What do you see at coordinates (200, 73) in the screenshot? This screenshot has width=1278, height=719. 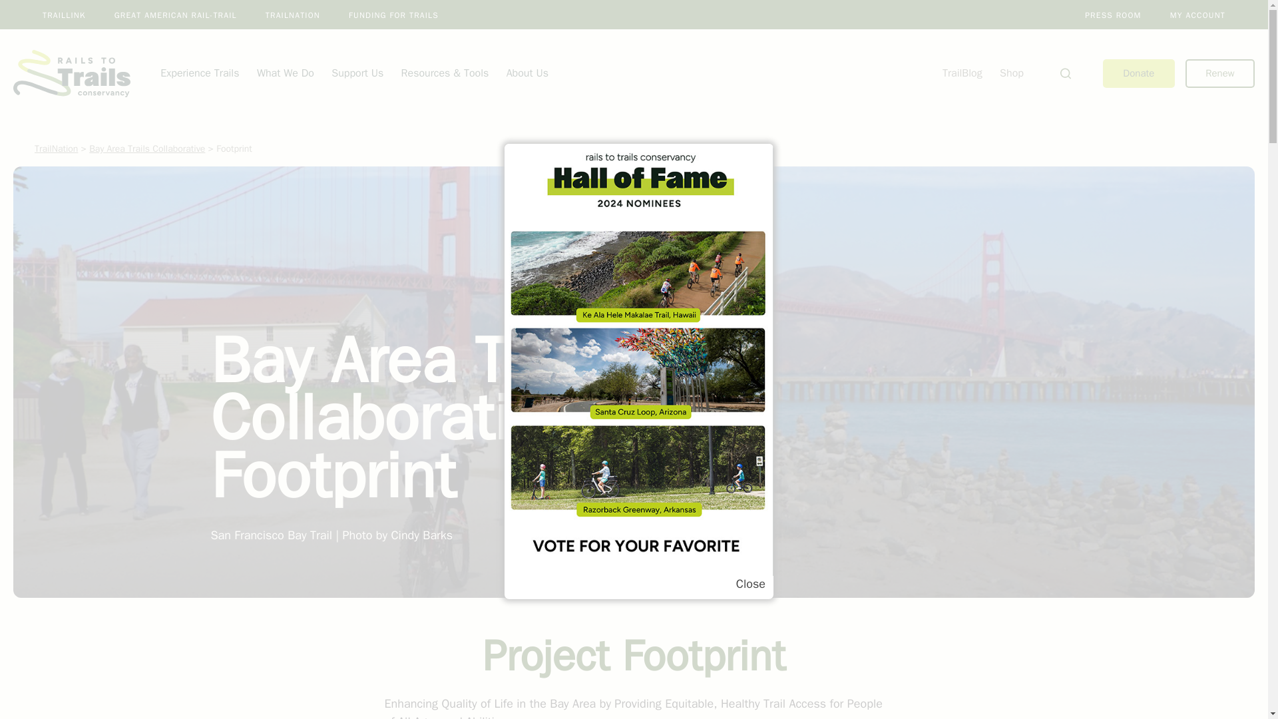 I see `Experience Trails` at bounding box center [200, 73].